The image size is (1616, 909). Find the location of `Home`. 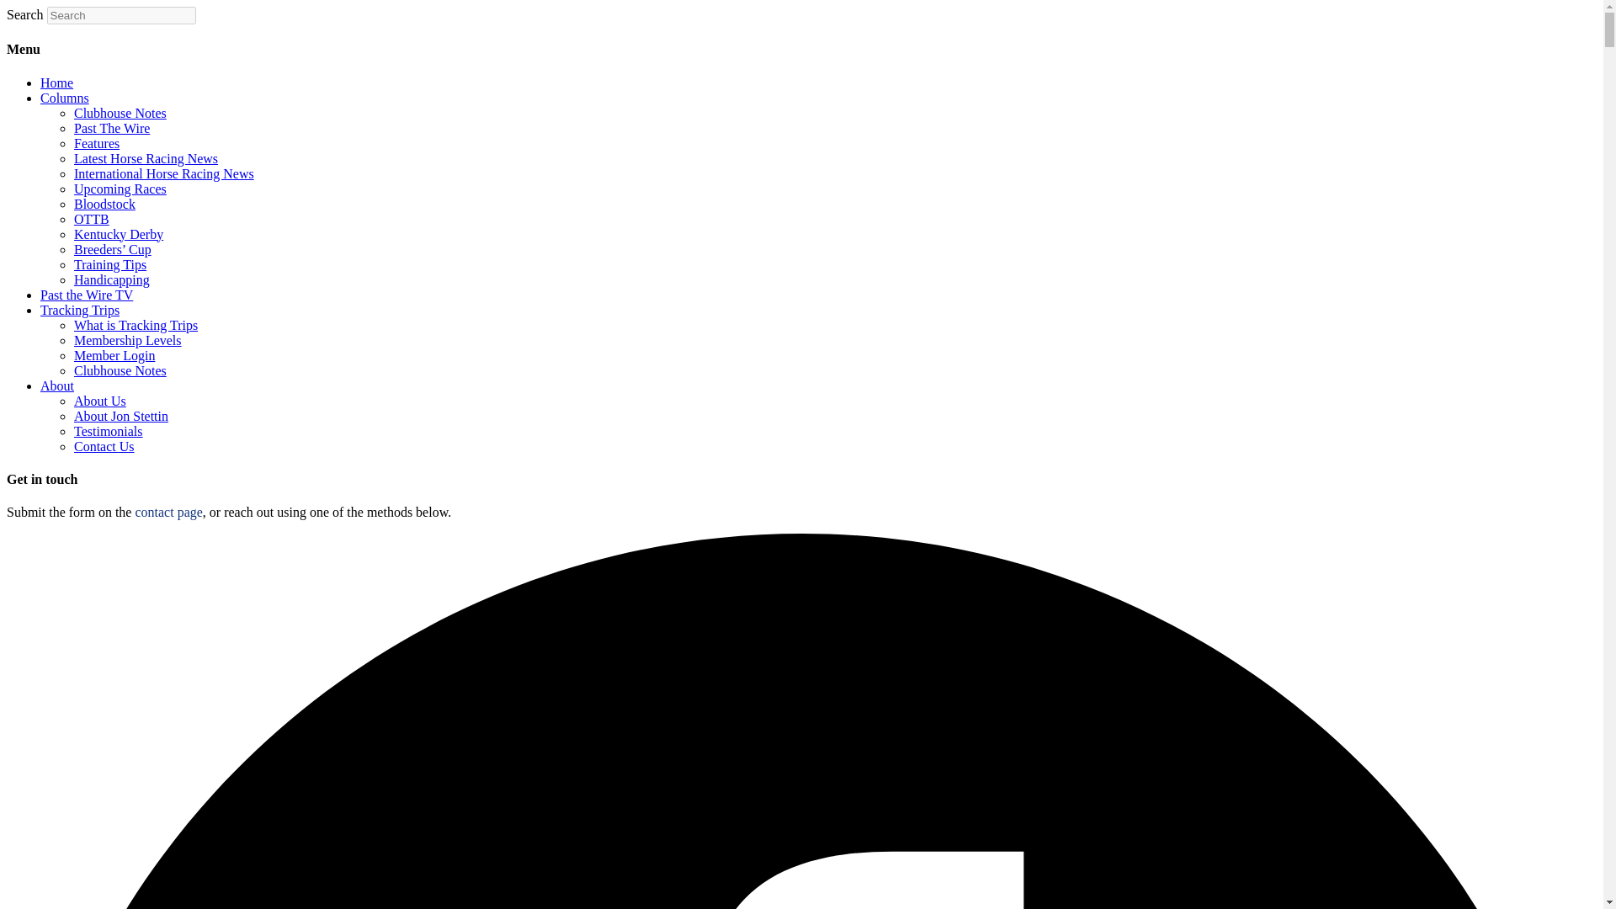

Home is located at coordinates (56, 82).